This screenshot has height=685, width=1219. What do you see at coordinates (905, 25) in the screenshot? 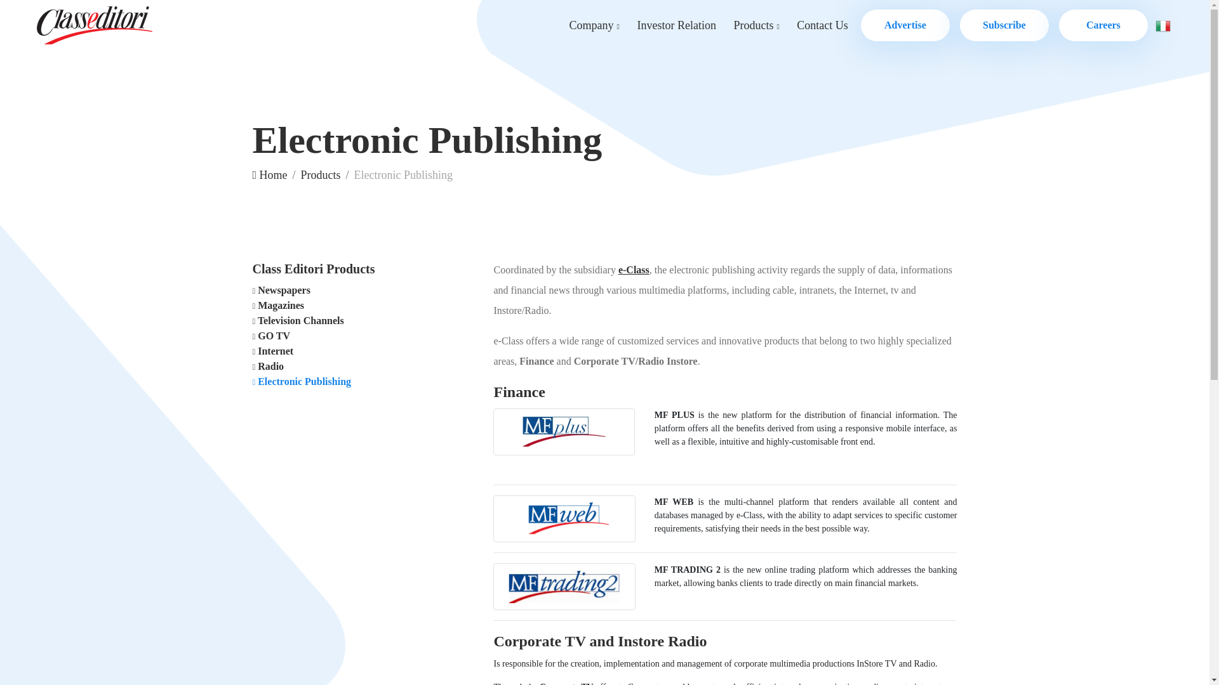
I see `Advertise` at bounding box center [905, 25].